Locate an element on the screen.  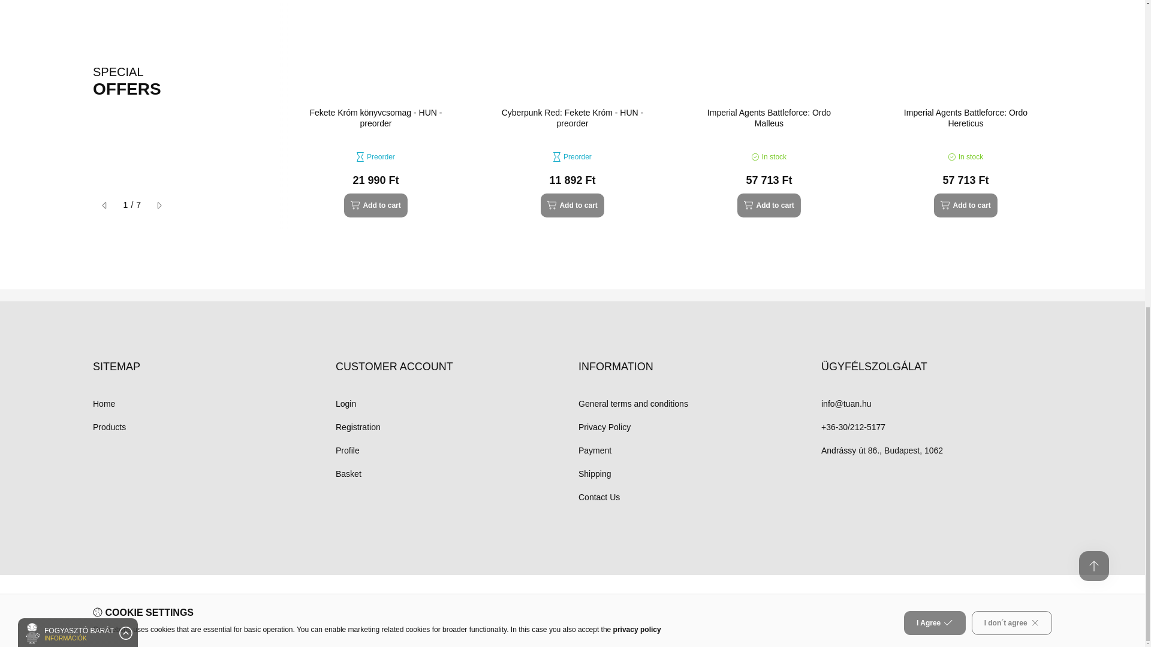
Imperial Agents Battleforce: Ordo Hereticus is located at coordinates (965, 47).